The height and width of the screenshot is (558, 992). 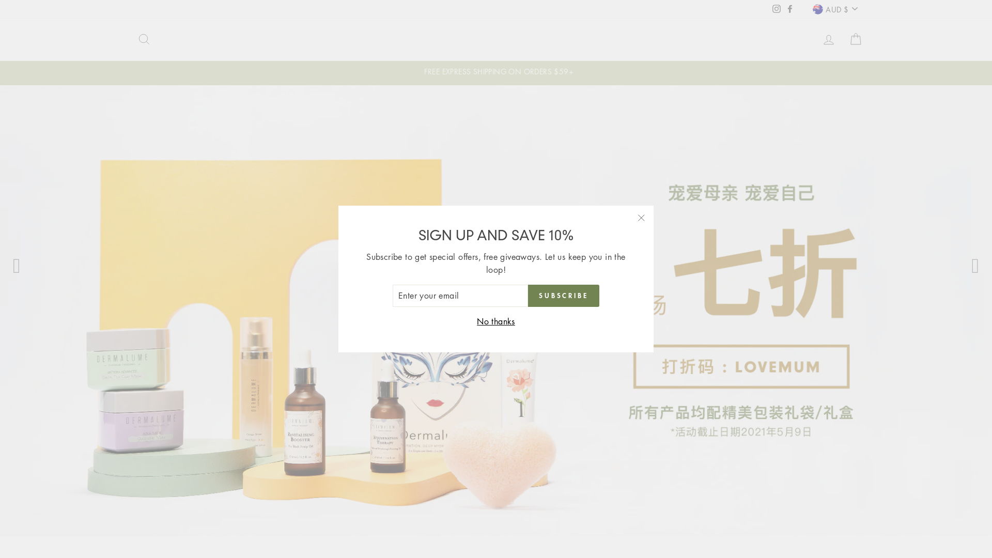 I want to click on Facebook, so click(x=790, y=9).